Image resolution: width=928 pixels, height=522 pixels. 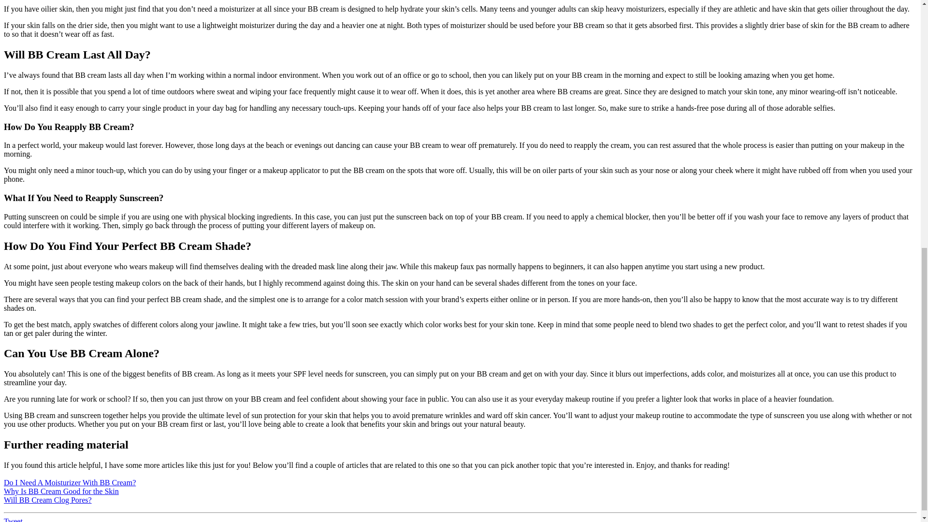 I want to click on Why Is BB Cream Good for the Skin, so click(x=61, y=491).